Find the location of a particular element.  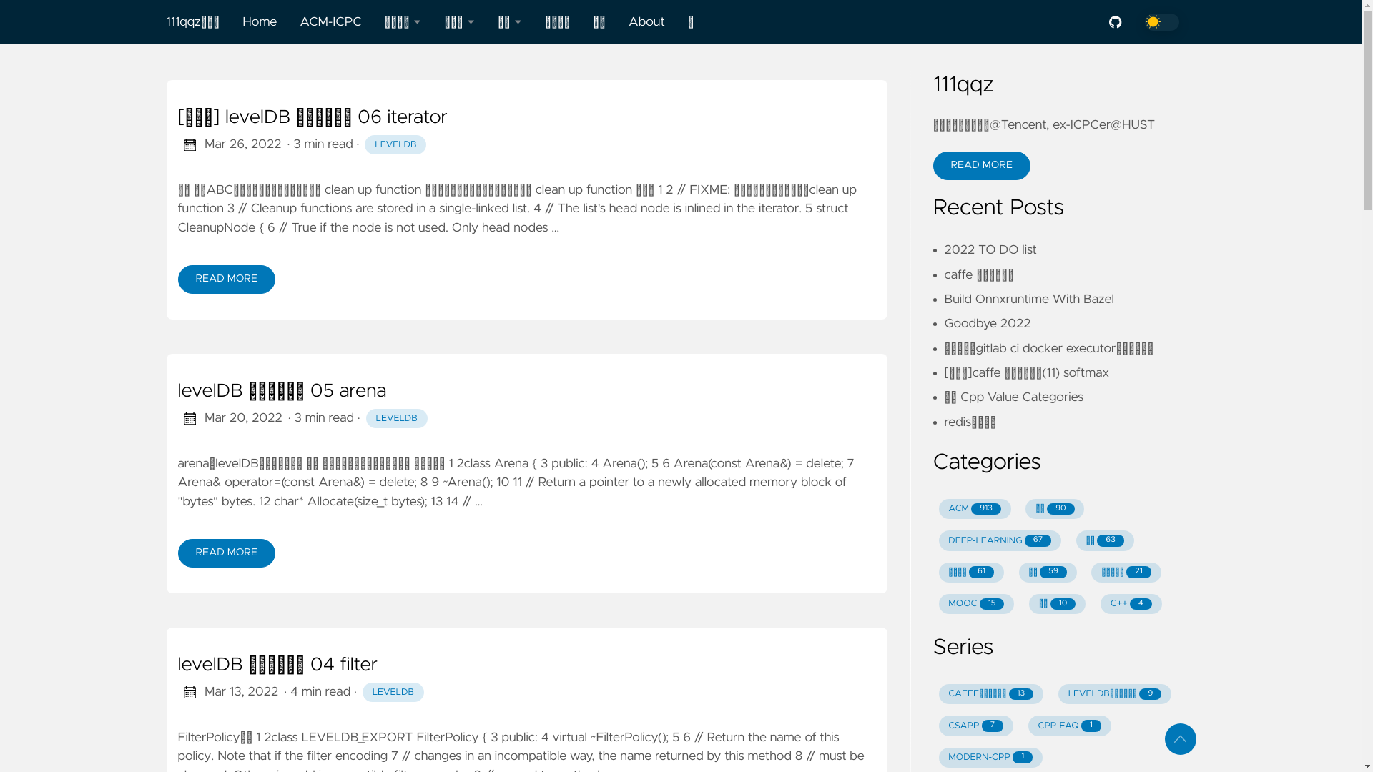

Home is located at coordinates (260, 22).